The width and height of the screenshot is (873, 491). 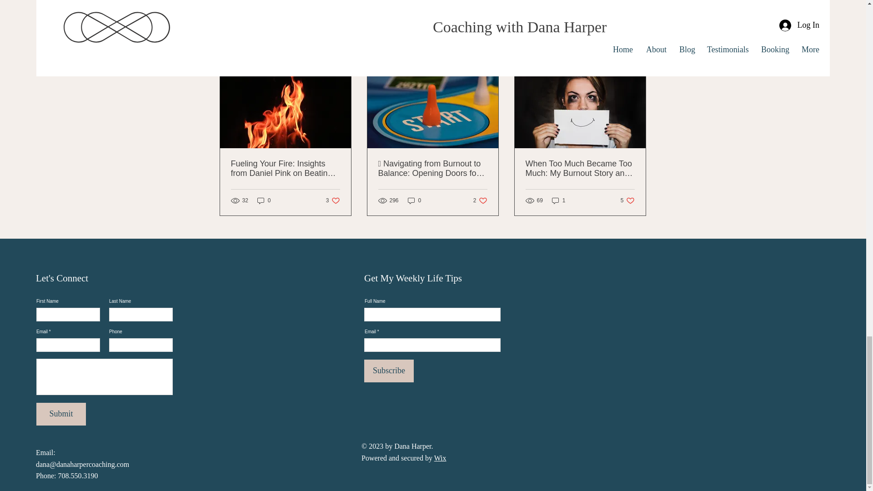 I want to click on 0, so click(x=637, y=58).